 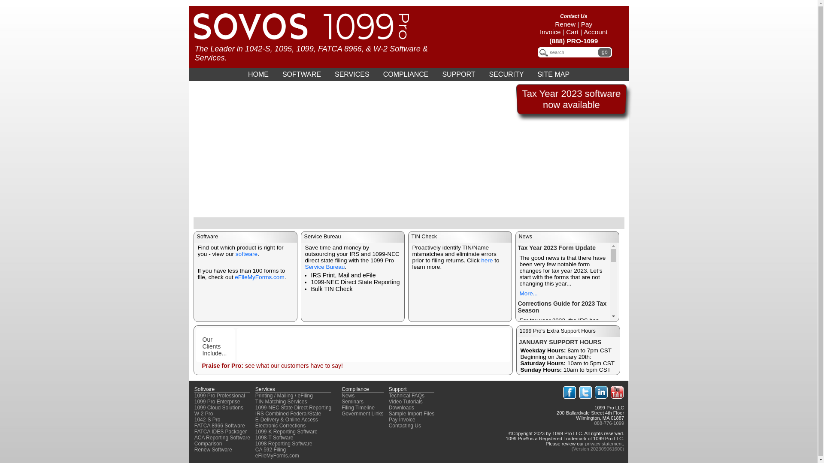 I want to click on Technical FAQs, so click(x=407, y=396).